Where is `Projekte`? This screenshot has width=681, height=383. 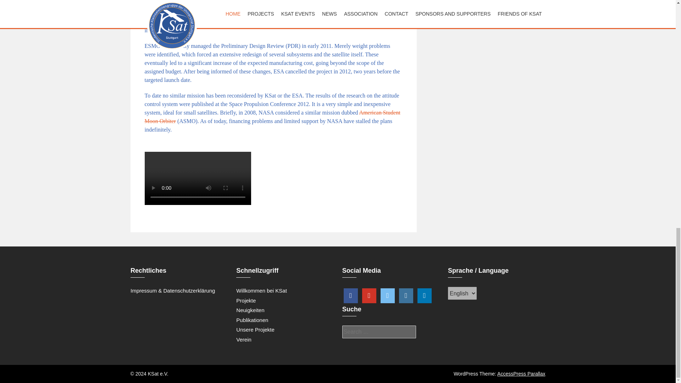 Projekte is located at coordinates (246, 301).